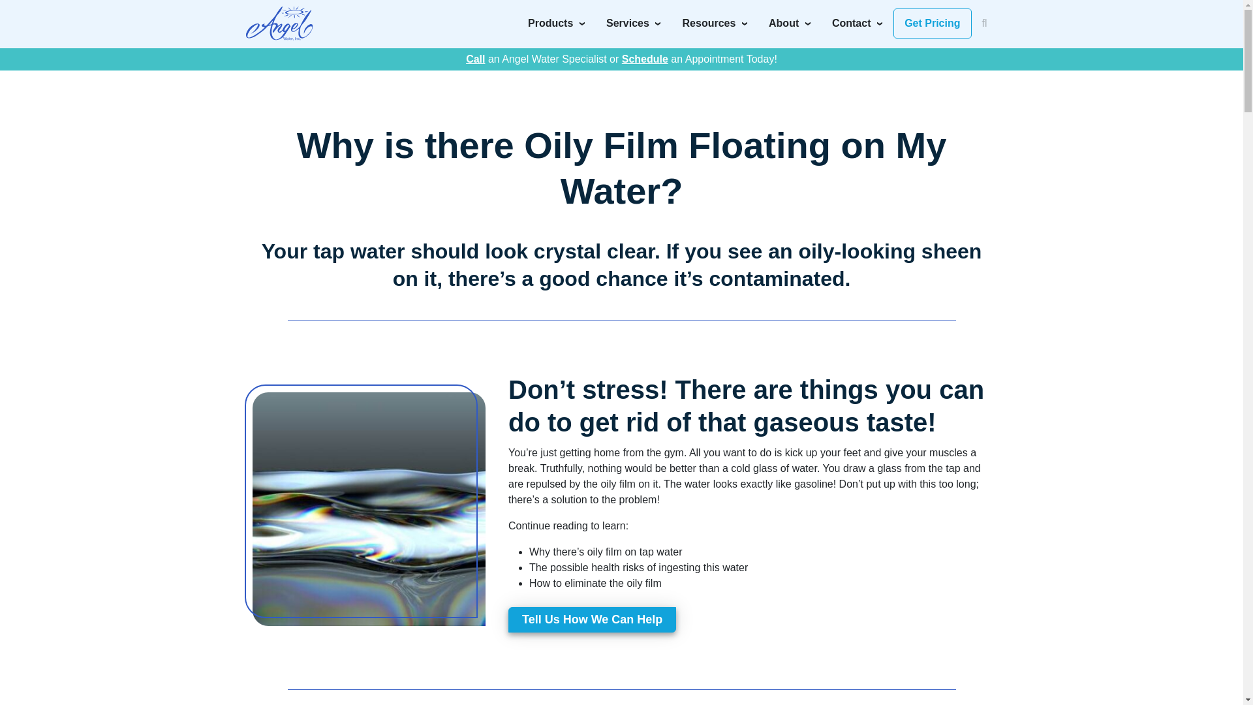 The height and width of the screenshot is (705, 1253). I want to click on Products, so click(556, 23).